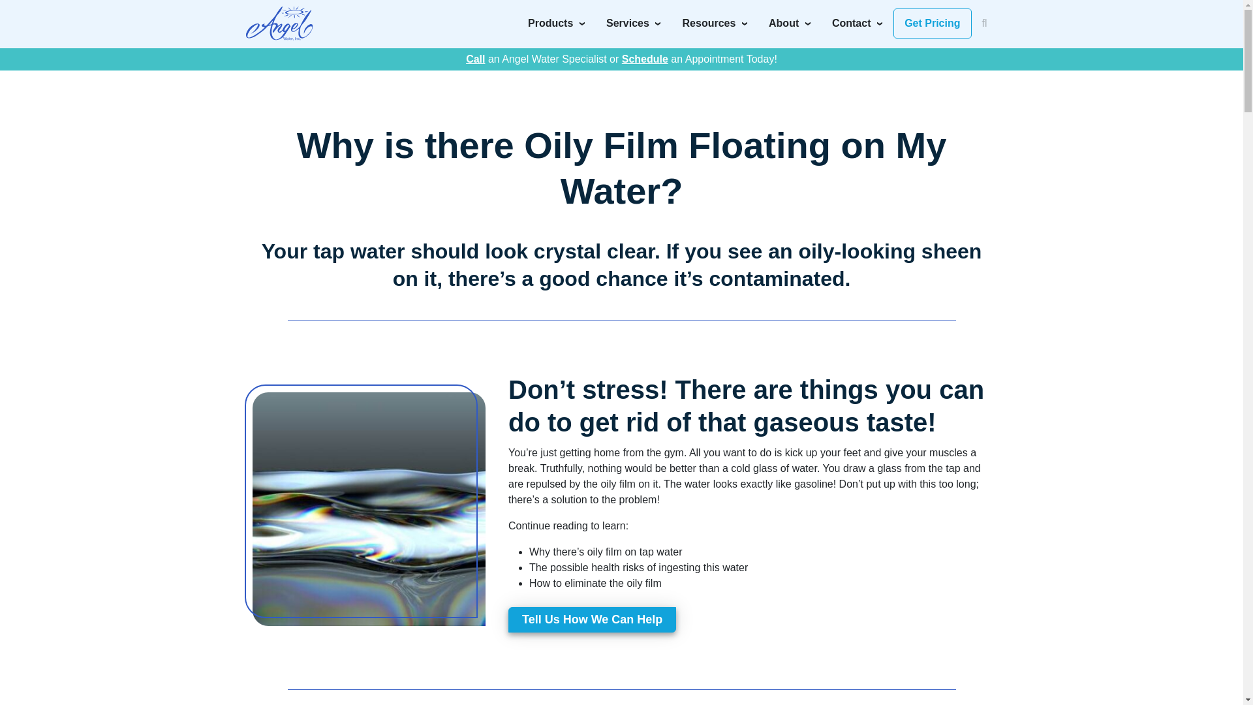 The height and width of the screenshot is (705, 1253). I want to click on Products, so click(556, 23).